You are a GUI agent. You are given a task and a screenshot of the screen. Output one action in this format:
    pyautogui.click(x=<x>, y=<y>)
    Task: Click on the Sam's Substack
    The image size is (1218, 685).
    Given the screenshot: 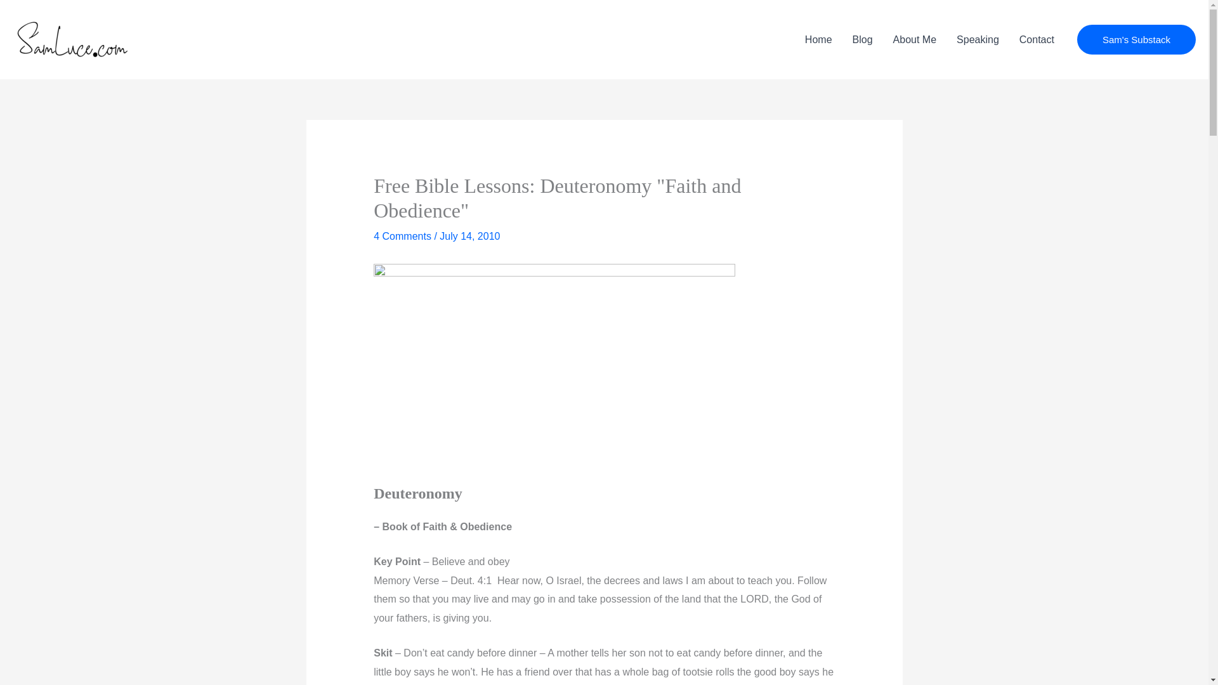 What is the action you would take?
    pyautogui.click(x=1136, y=39)
    